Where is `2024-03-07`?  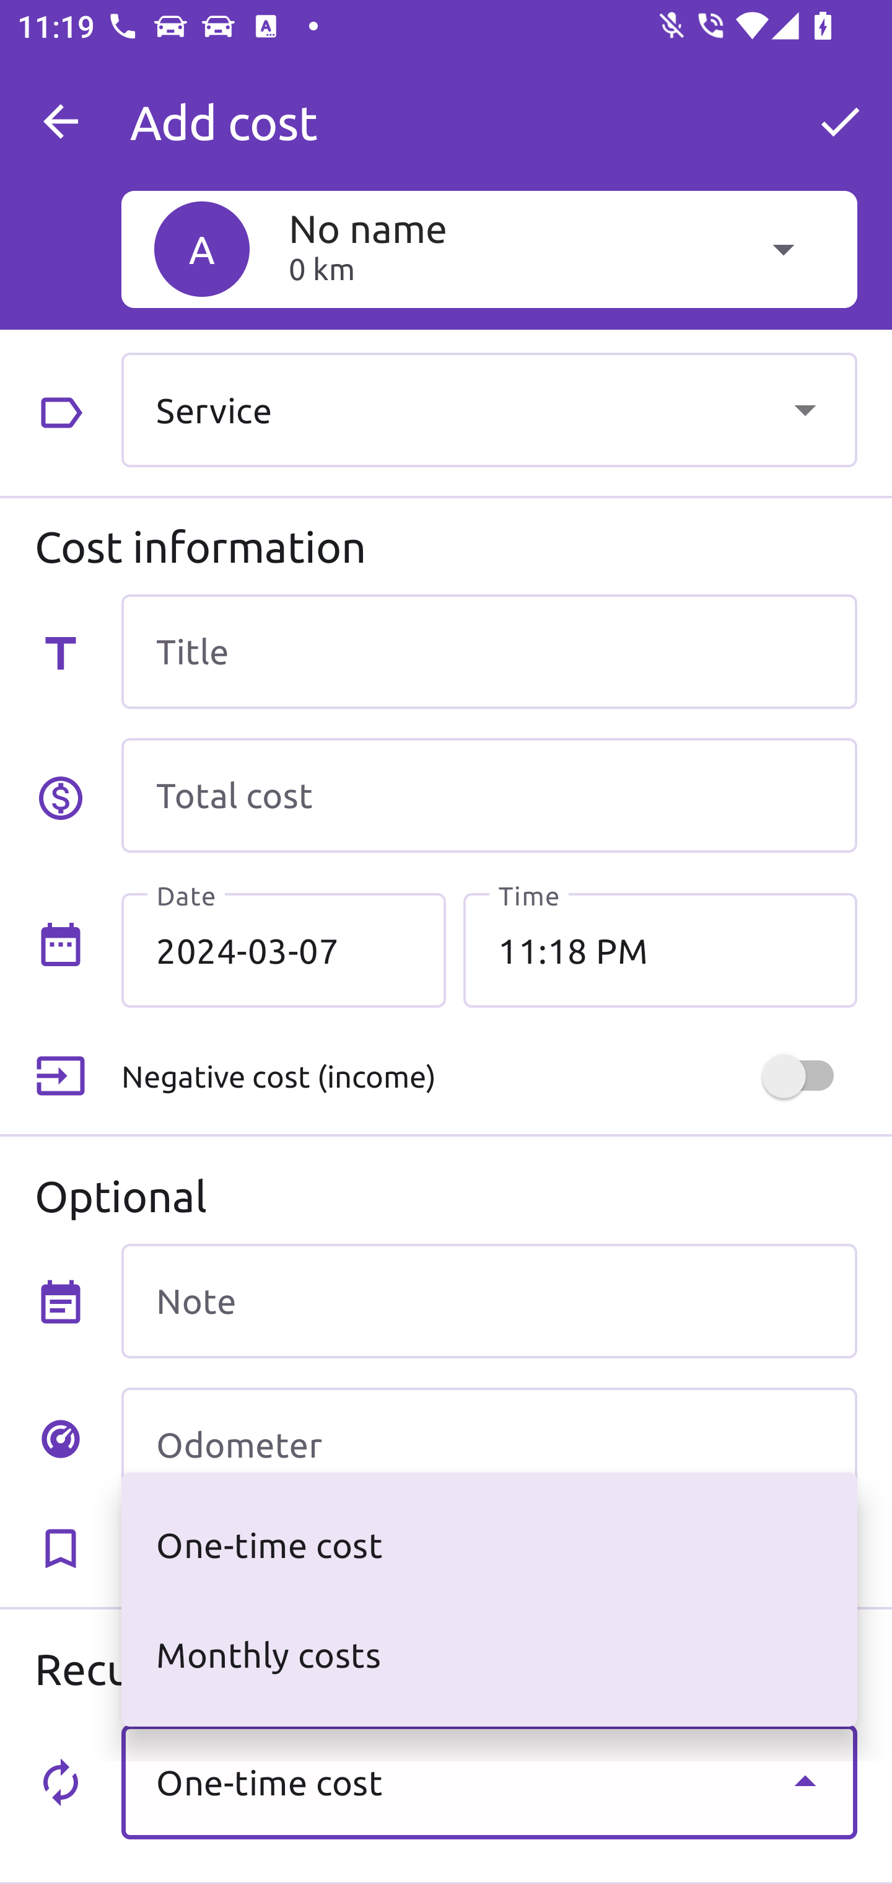
2024-03-07 is located at coordinates (284, 950).